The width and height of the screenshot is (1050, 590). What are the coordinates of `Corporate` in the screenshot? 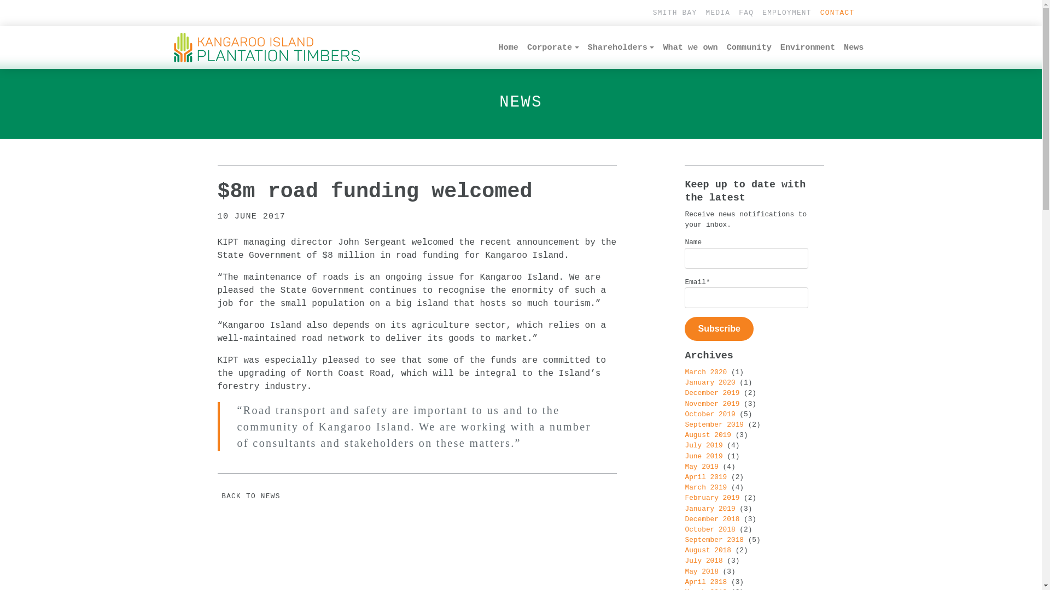 It's located at (553, 48).